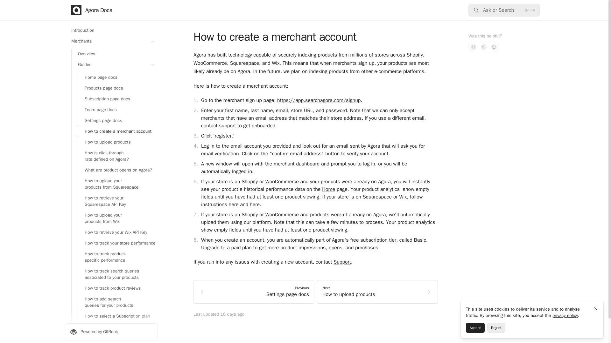 The image size is (611, 343). Describe the element at coordinates (118, 288) in the screenshot. I see `How to track product reviews` at that location.